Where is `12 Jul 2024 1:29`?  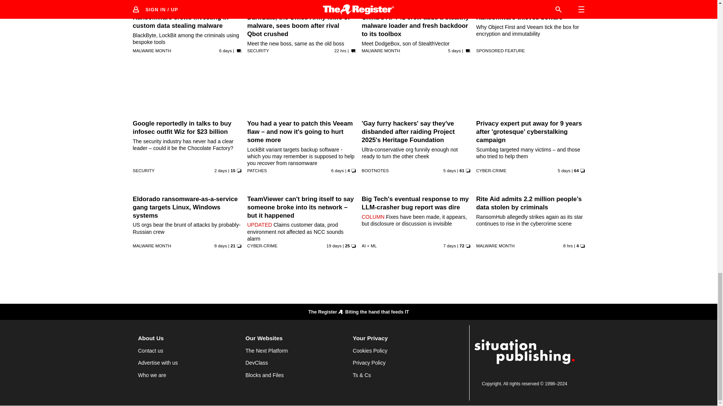 12 Jul 2024 1:29 is located at coordinates (455, 50).